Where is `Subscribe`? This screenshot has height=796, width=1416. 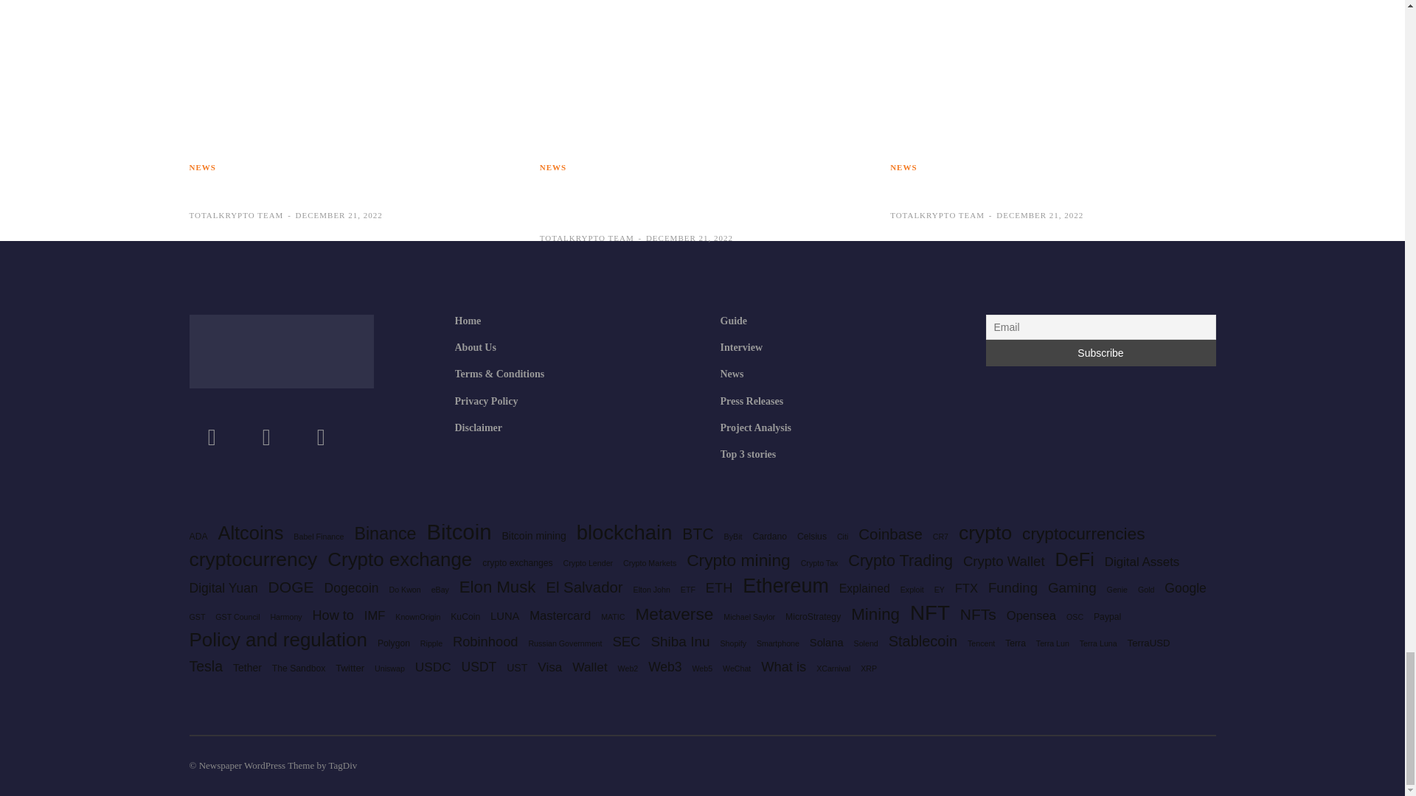
Subscribe is located at coordinates (1100, 352).